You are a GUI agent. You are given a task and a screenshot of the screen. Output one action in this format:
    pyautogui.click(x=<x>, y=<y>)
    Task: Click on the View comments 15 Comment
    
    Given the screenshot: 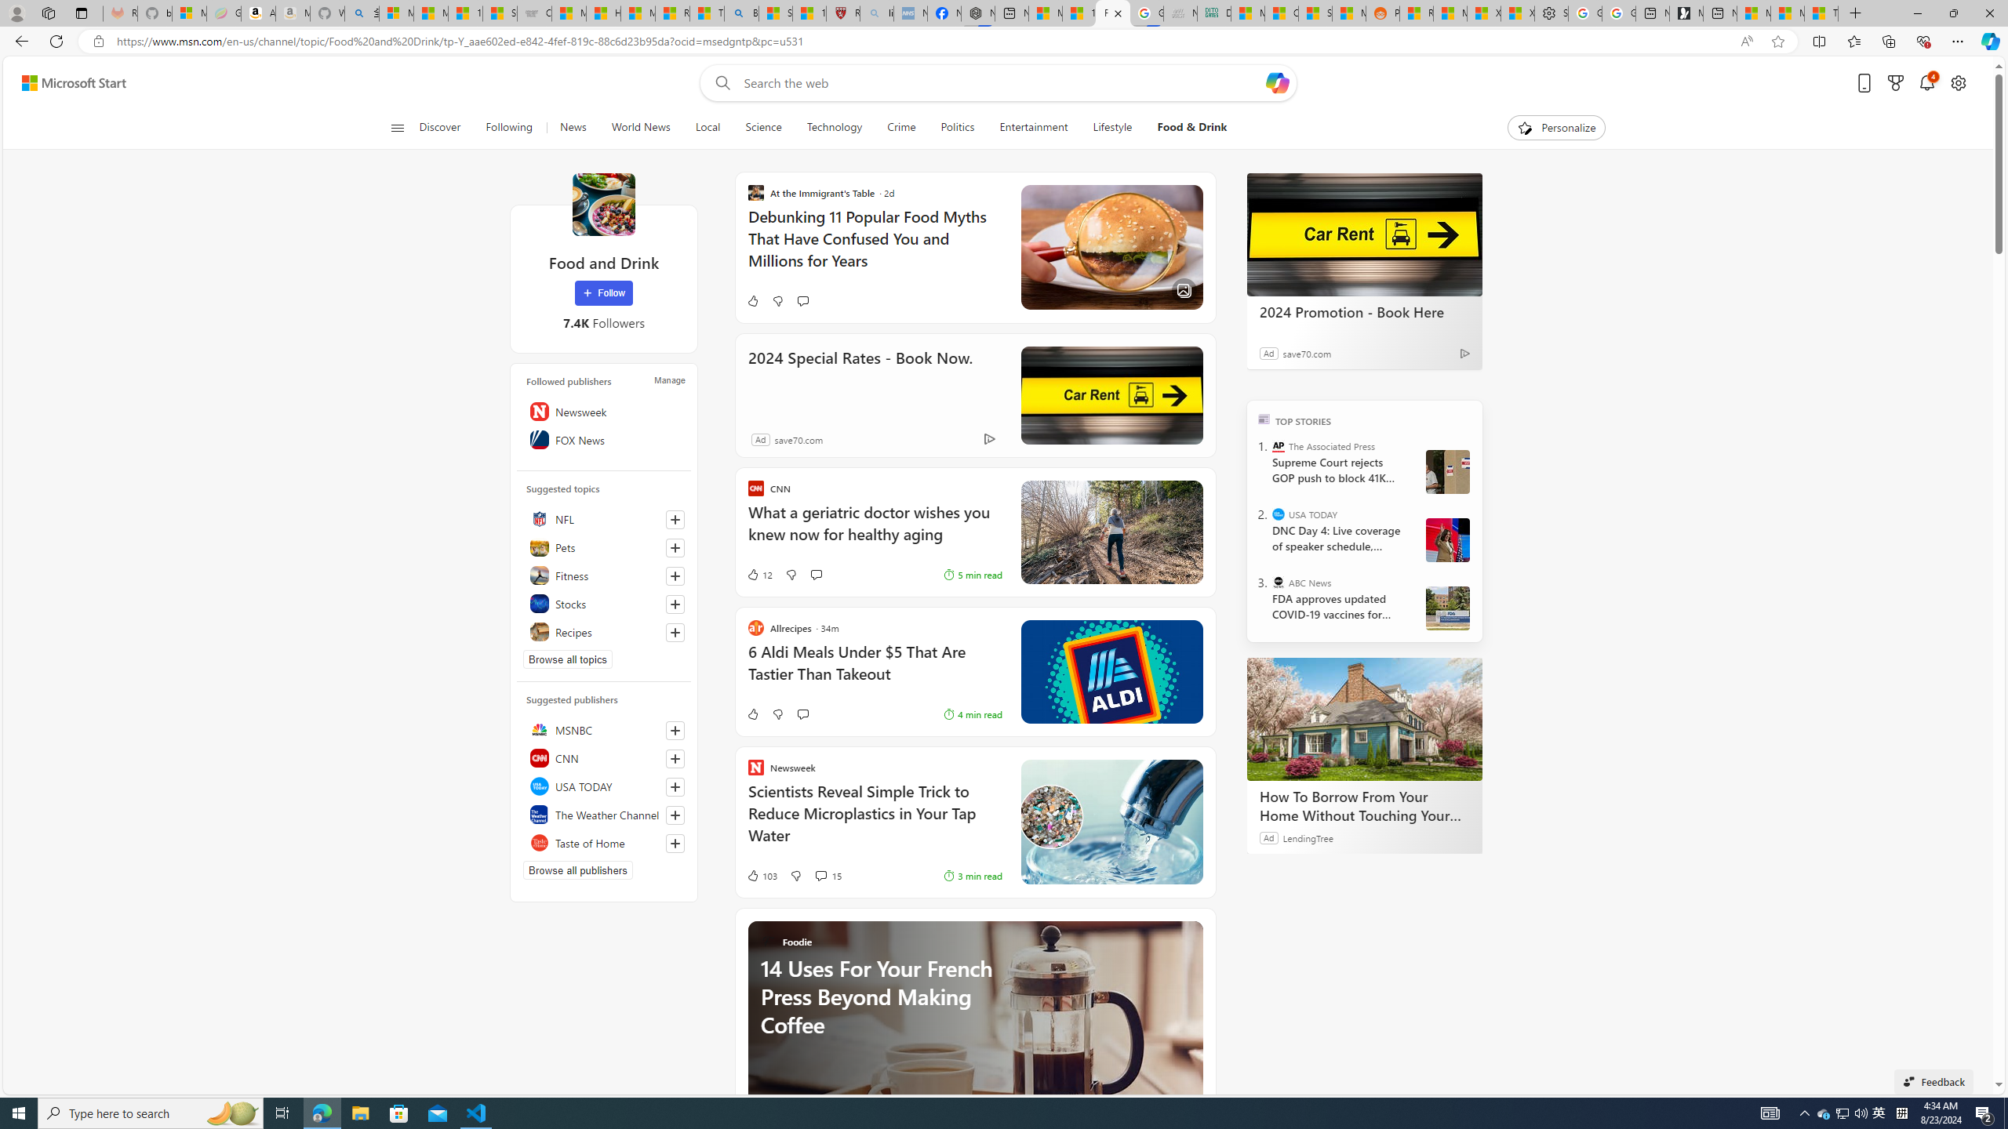 What is the action you would take?
    pyautogui.click(x=827, y=875)
    